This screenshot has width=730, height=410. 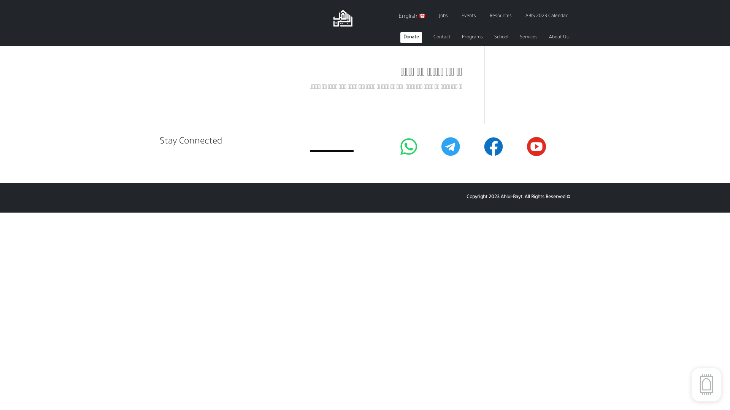 I want to click on ABIS 2023 Calendar, so click(x=547, y=17).